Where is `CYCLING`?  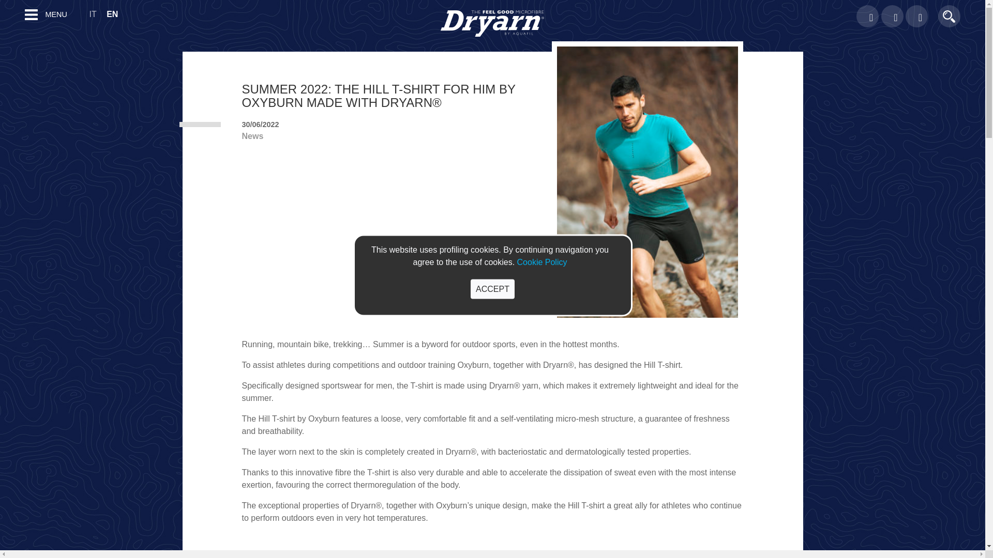 CYCLING is located at coordinates (13, 128).